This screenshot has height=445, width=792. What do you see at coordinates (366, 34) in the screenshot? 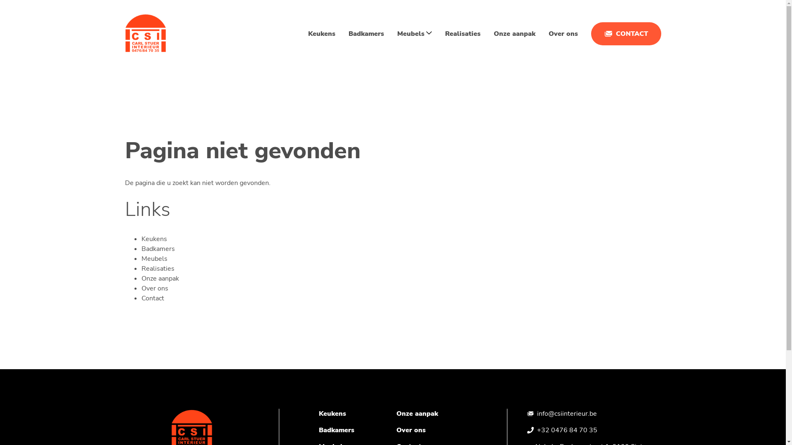
I see `Badkamers` at bounding box center [366, 34].